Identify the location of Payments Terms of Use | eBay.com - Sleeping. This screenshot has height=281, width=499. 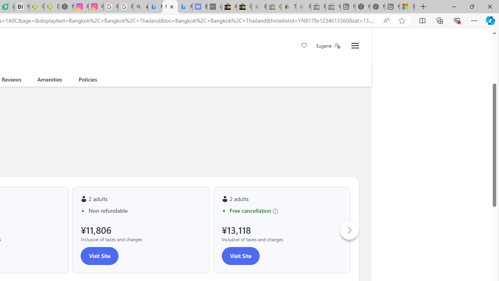
(303, 7).